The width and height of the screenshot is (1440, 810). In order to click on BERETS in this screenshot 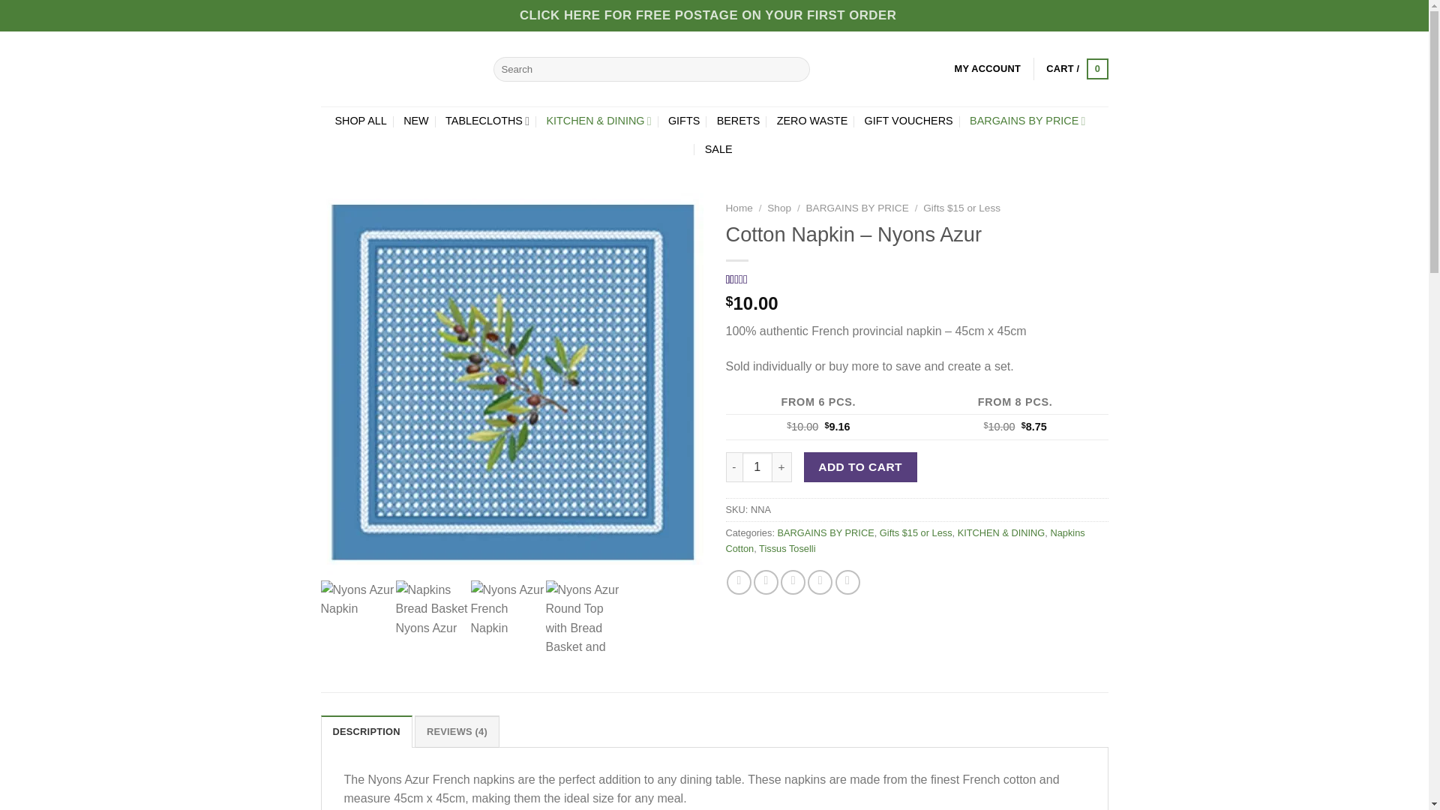, I will do `click(738, 121)`.